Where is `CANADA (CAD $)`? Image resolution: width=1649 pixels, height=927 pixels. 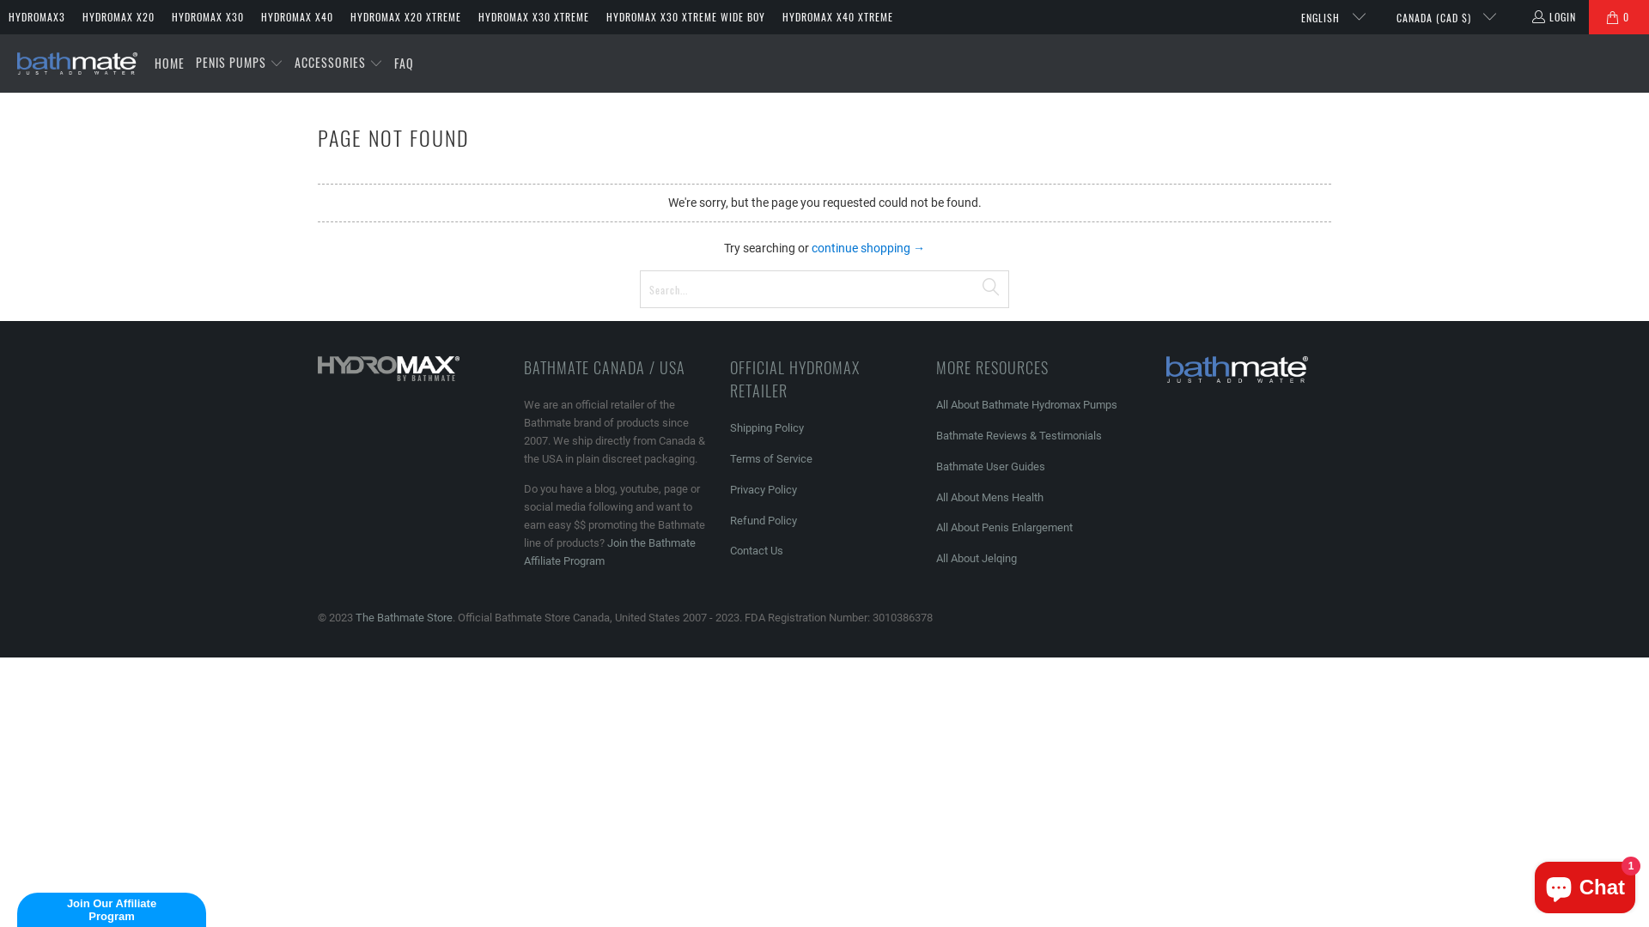 CANADA (CAD $) is located at coordinates (1439, 17).